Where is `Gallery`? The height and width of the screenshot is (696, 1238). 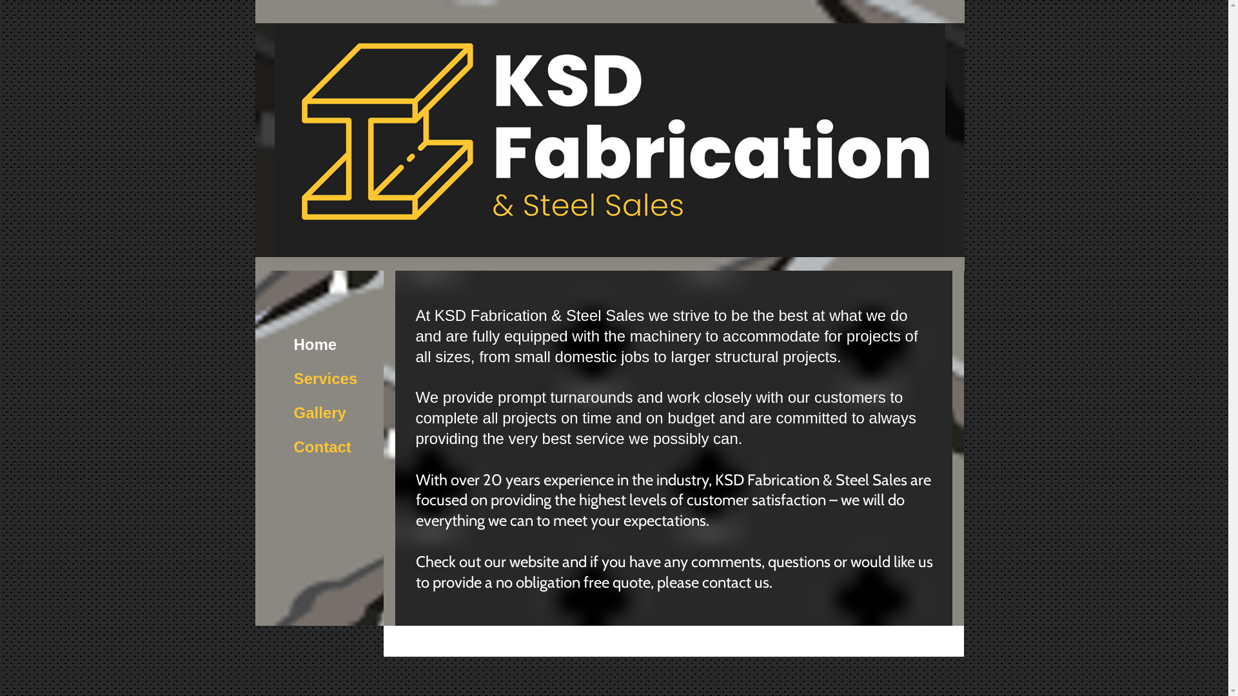 Gallery is located at coordinates (320, 413).